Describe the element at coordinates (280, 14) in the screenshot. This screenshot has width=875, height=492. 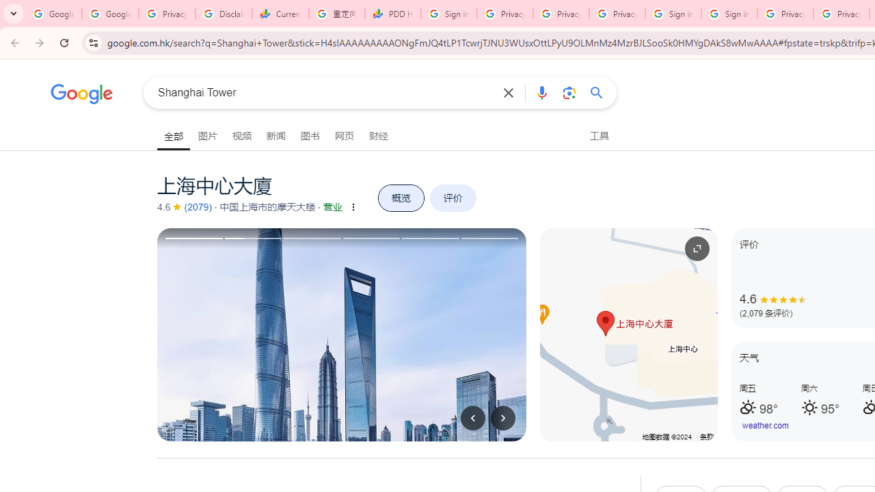
I see `Currencies - Google Finance` at that location.